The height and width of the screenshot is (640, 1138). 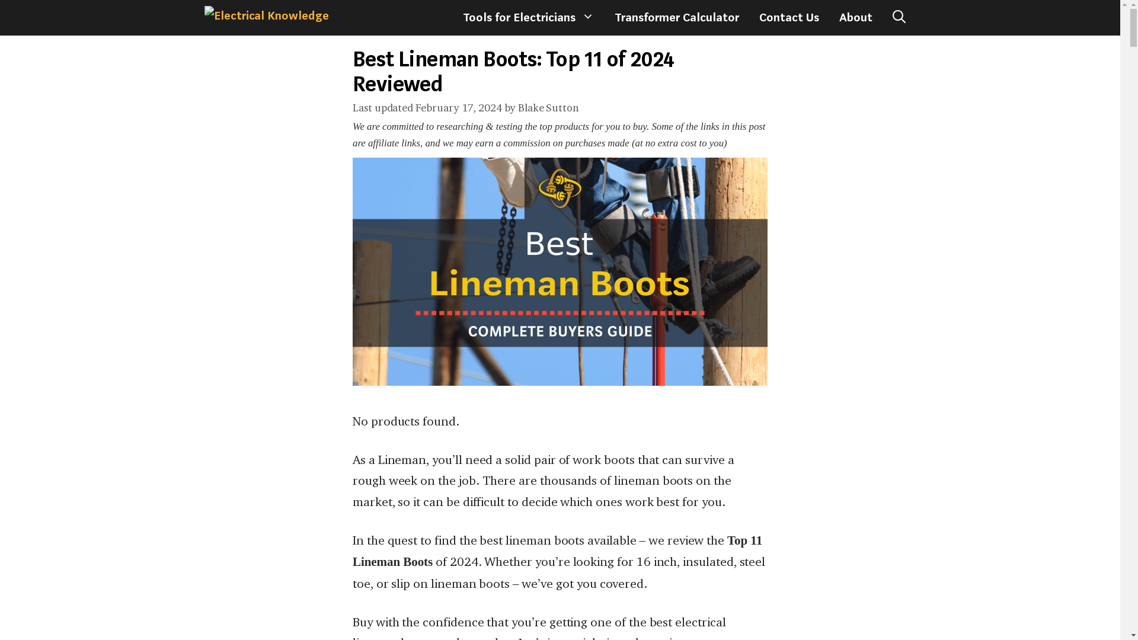 I want to click on Contact Us, so click(x=789, y=18).